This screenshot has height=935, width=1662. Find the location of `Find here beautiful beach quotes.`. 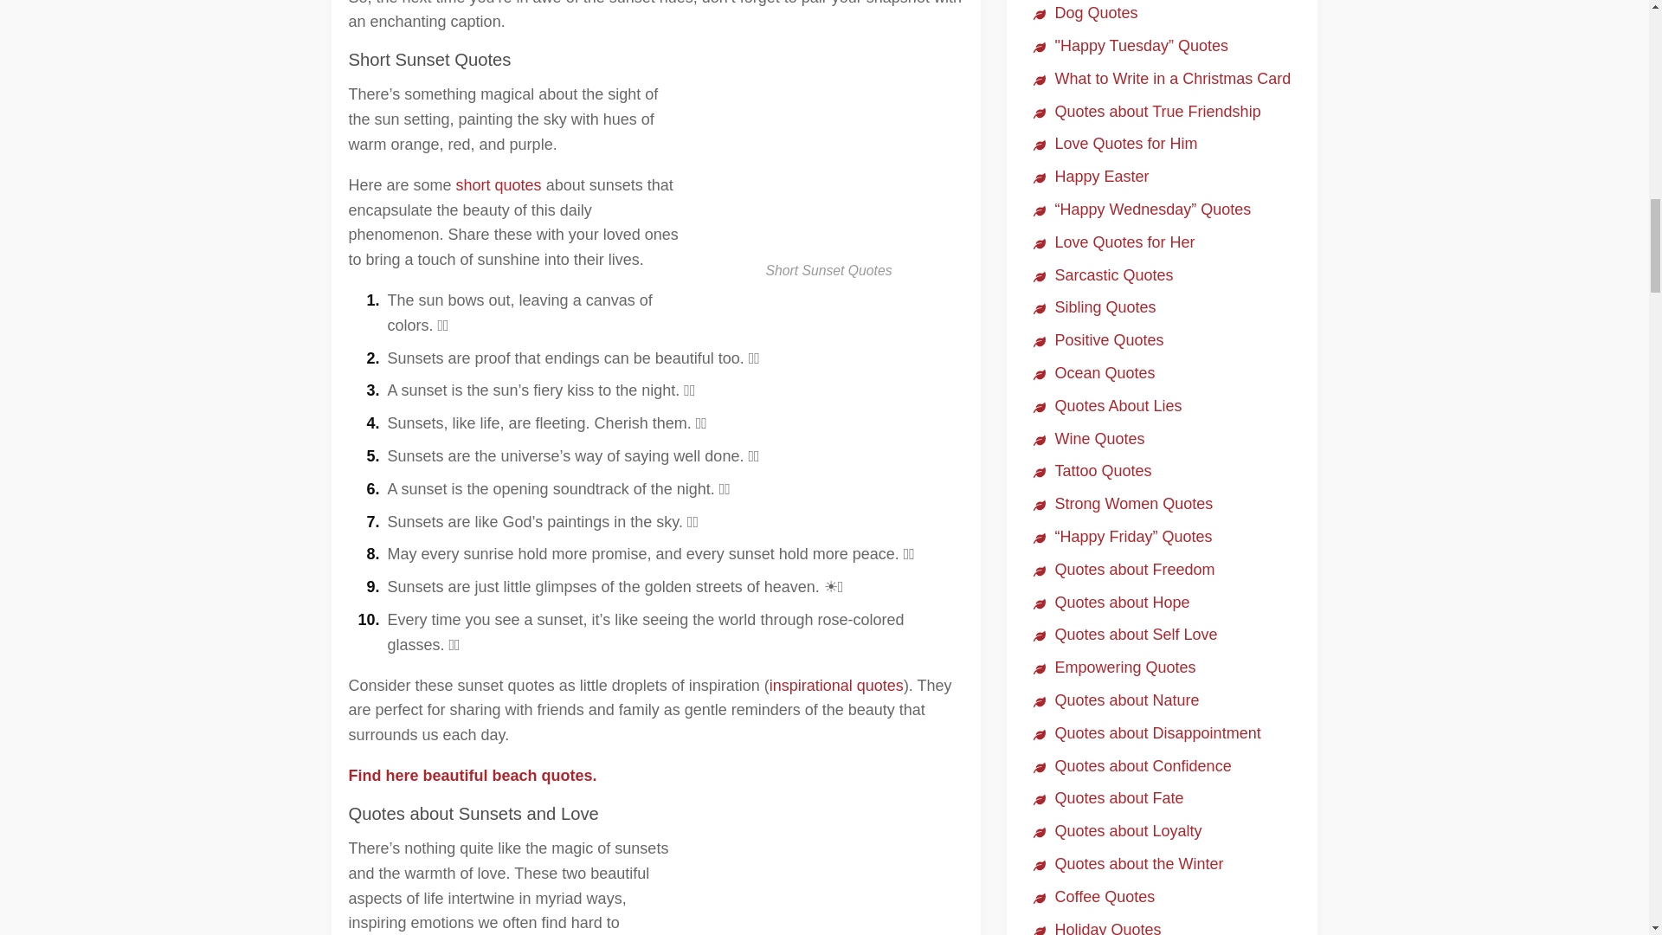

Find here beautiful beach quotes. is located at coordinates (472, 776).